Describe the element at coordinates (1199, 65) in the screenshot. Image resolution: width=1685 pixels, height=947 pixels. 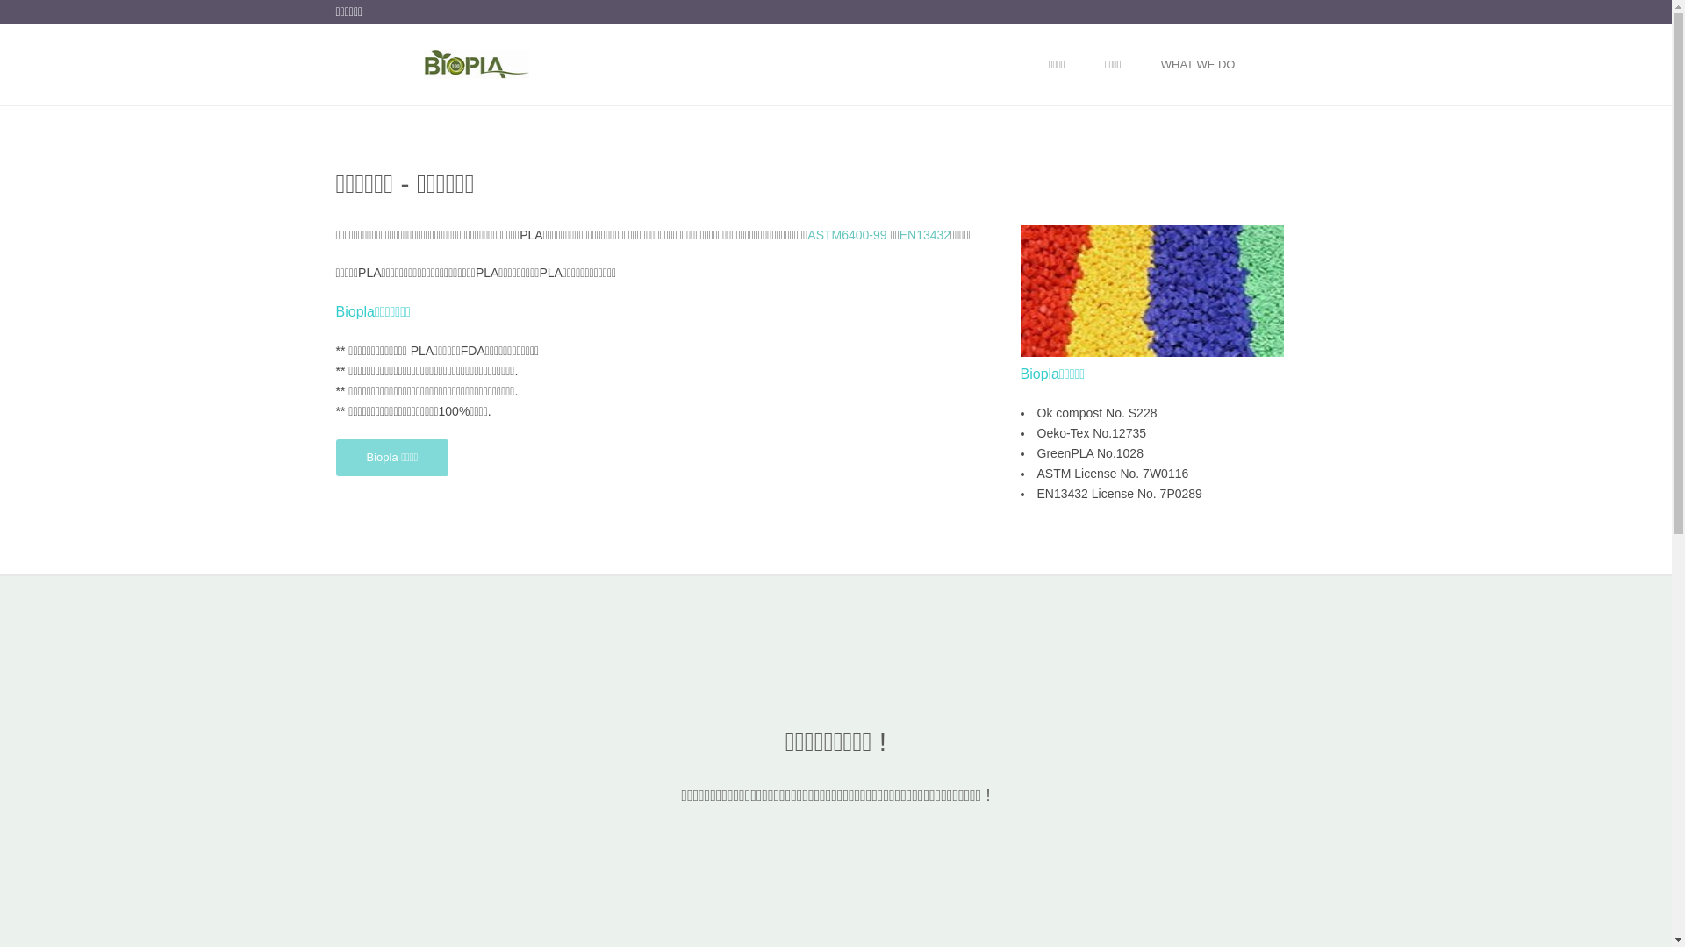
I see `WHAT WE DO` at that location.